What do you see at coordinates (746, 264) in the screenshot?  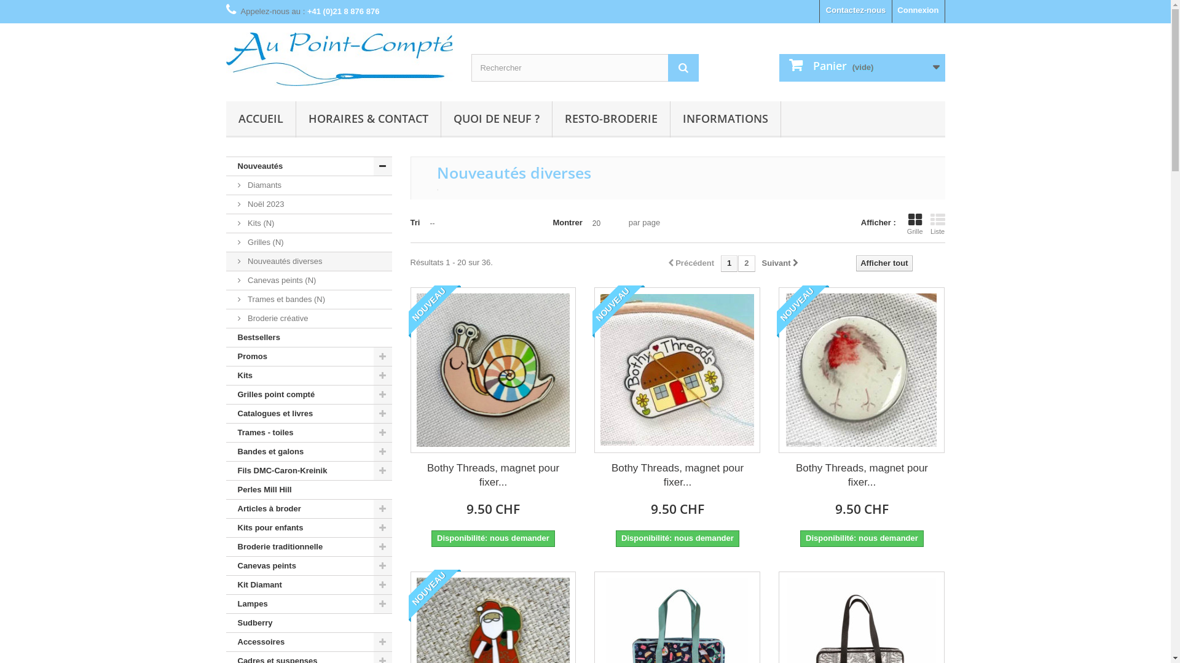 I see `2` at bounding box center [746, 264].